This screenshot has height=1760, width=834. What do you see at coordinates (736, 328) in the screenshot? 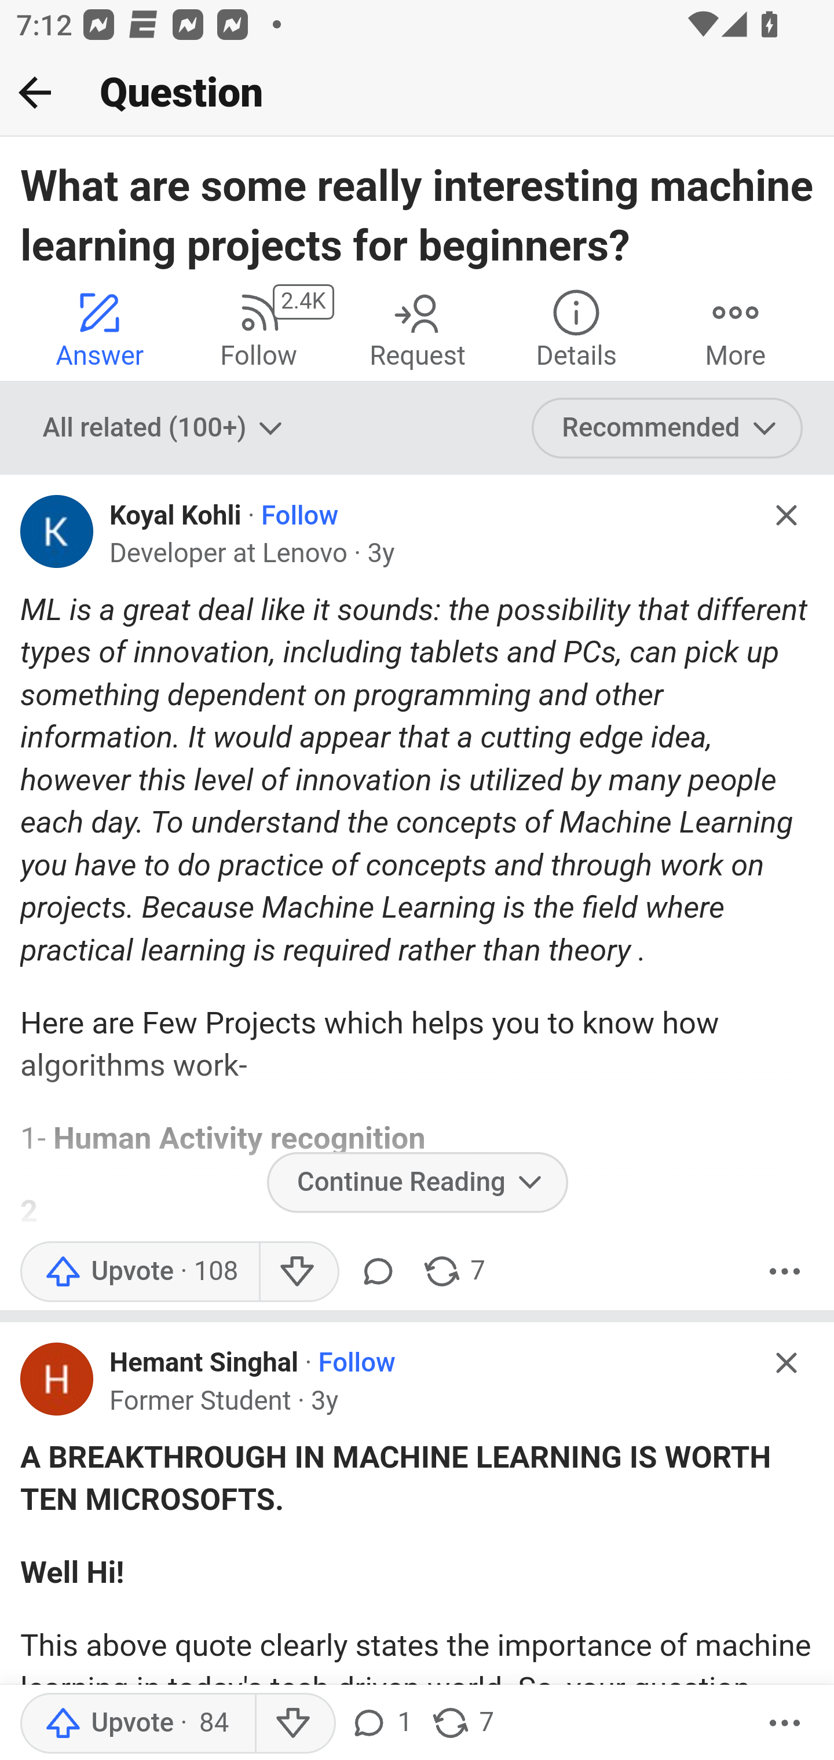
I see `More` at bounding box center [736, 328].